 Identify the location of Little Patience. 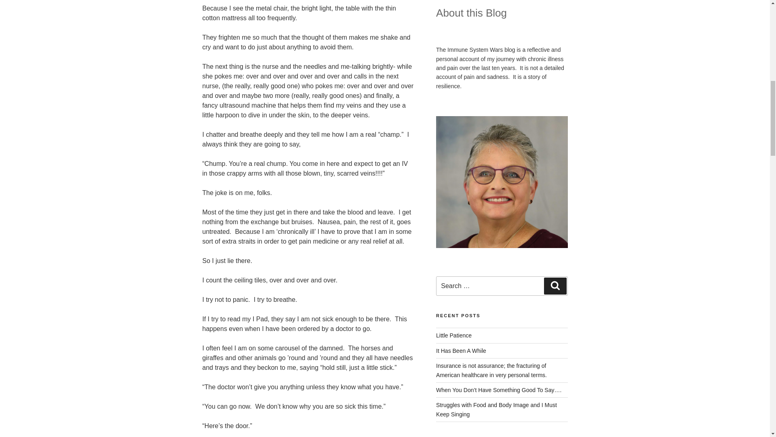
(454, 335).